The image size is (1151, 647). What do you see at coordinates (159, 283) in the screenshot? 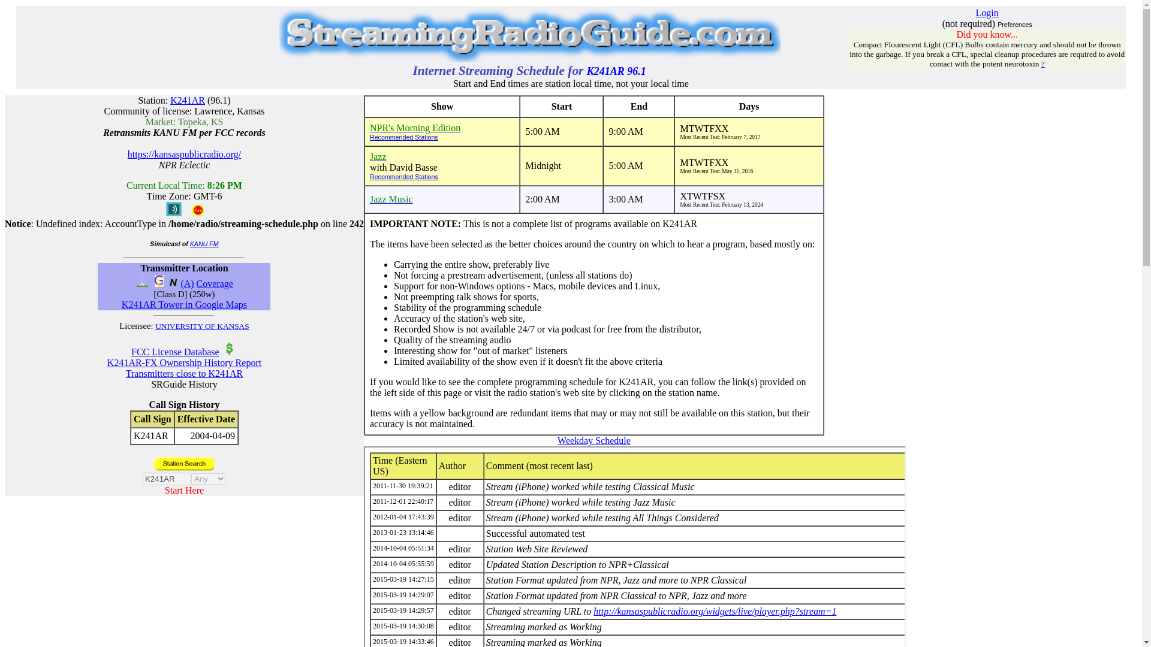
I see `Show K241AR in Google Earth` at bounding box center [159, 283].